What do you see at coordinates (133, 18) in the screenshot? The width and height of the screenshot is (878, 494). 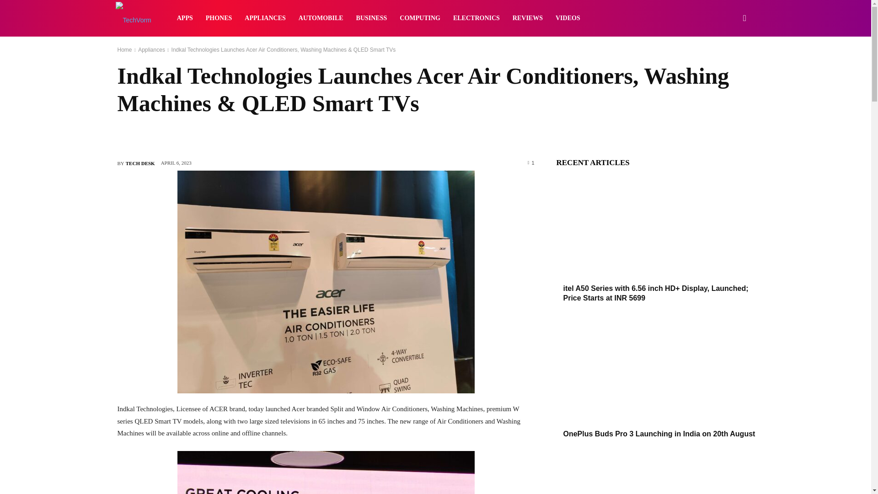 I see `TechVorm` at bounding box center [133, 18].